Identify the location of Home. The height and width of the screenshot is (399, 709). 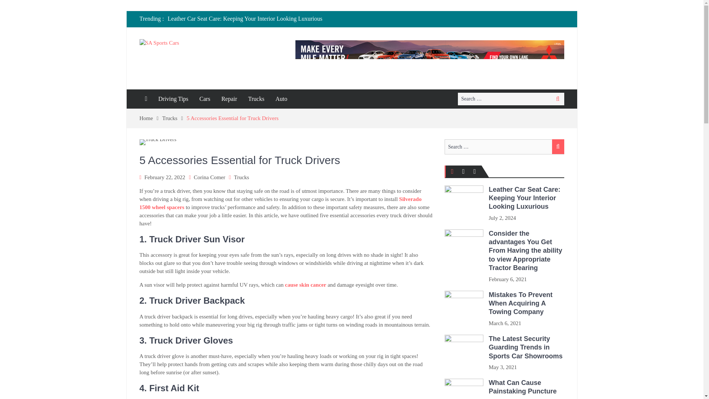
(151, 118).